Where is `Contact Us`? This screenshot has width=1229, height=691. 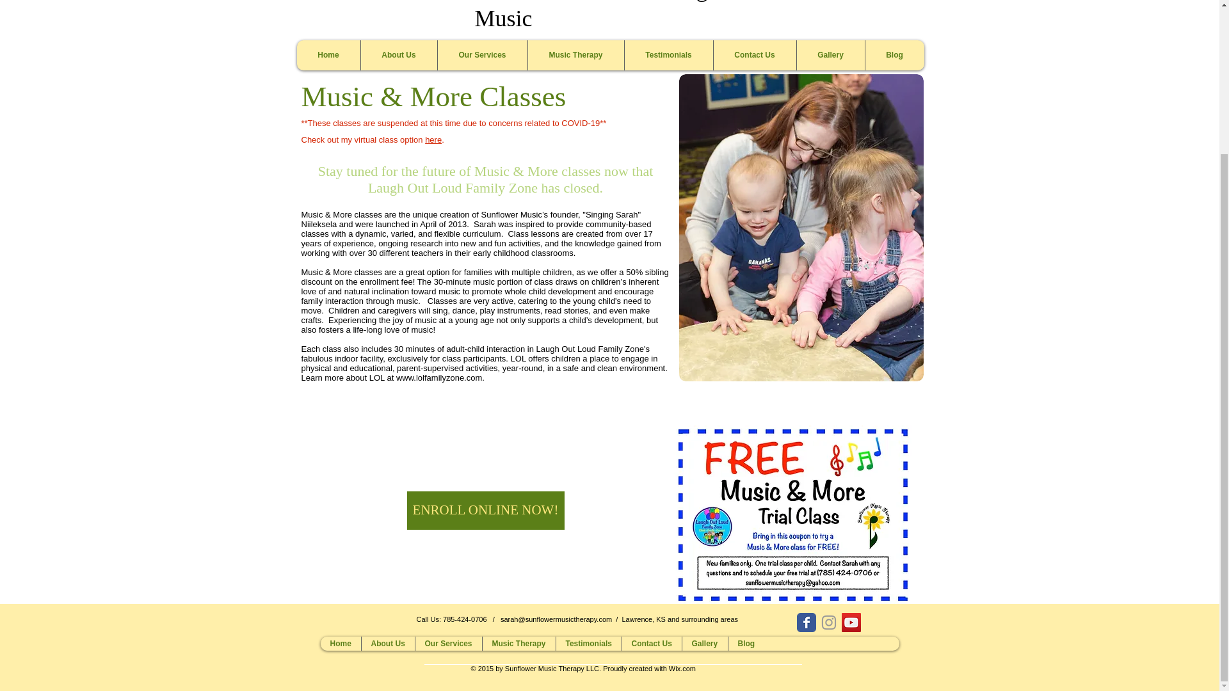 Contact Us is located at coordinates (650, 644).